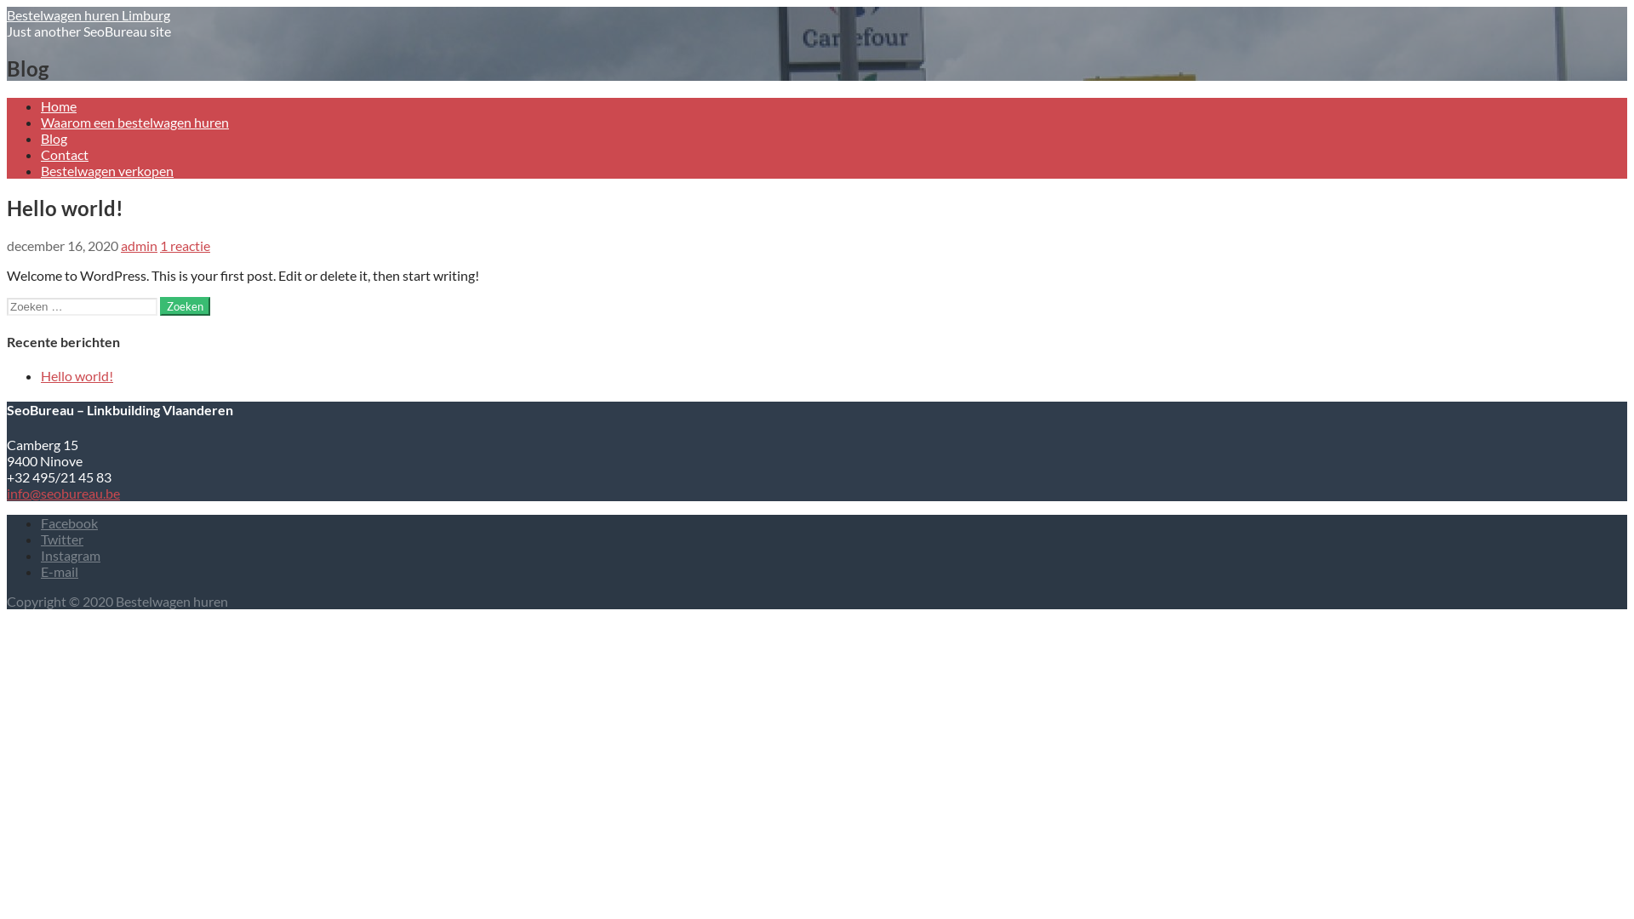 This screenshot has height=919, width=1634. What do you see at coordinates (65, 155) in the screenshot?
I see `Contact` at bounding box center [65, 155].